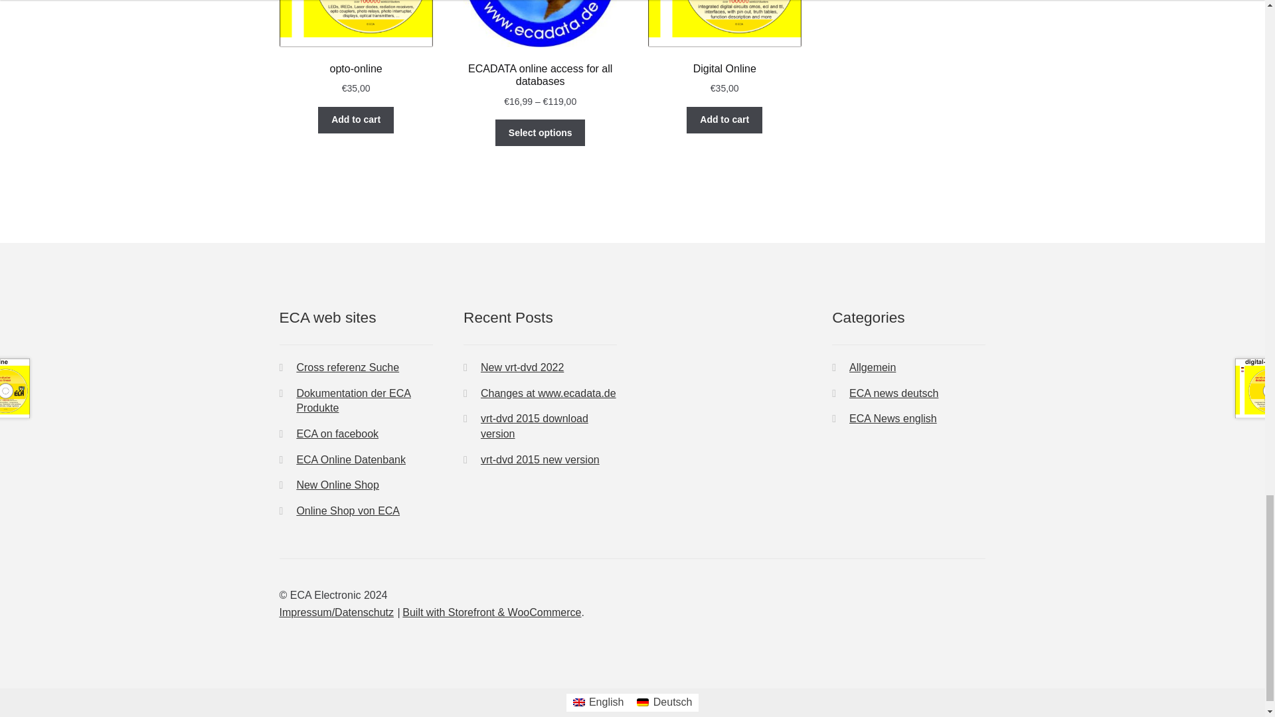 The width and height of the screenshot is (1275, 717). Describe the element at coordinates (337, 434) in the screenshot. I see `ECA on facebook` at that location.